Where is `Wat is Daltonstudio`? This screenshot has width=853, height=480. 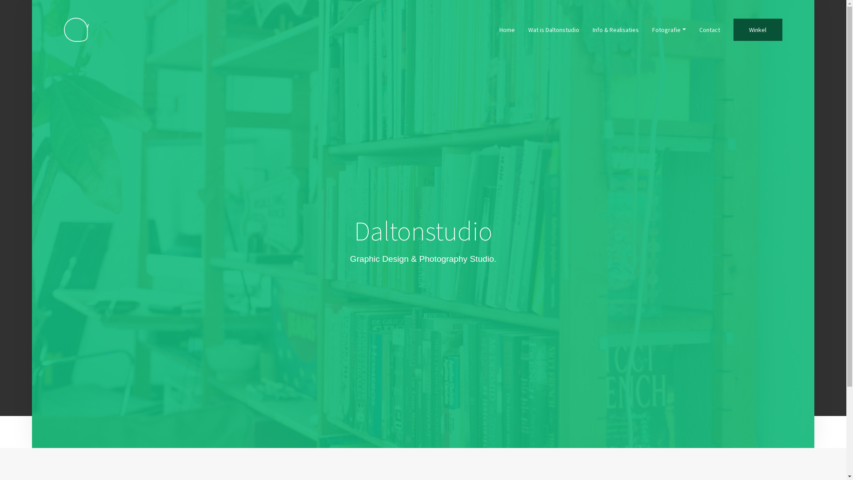 Wat is Daltonstudio is located at coordinates (554, 30).